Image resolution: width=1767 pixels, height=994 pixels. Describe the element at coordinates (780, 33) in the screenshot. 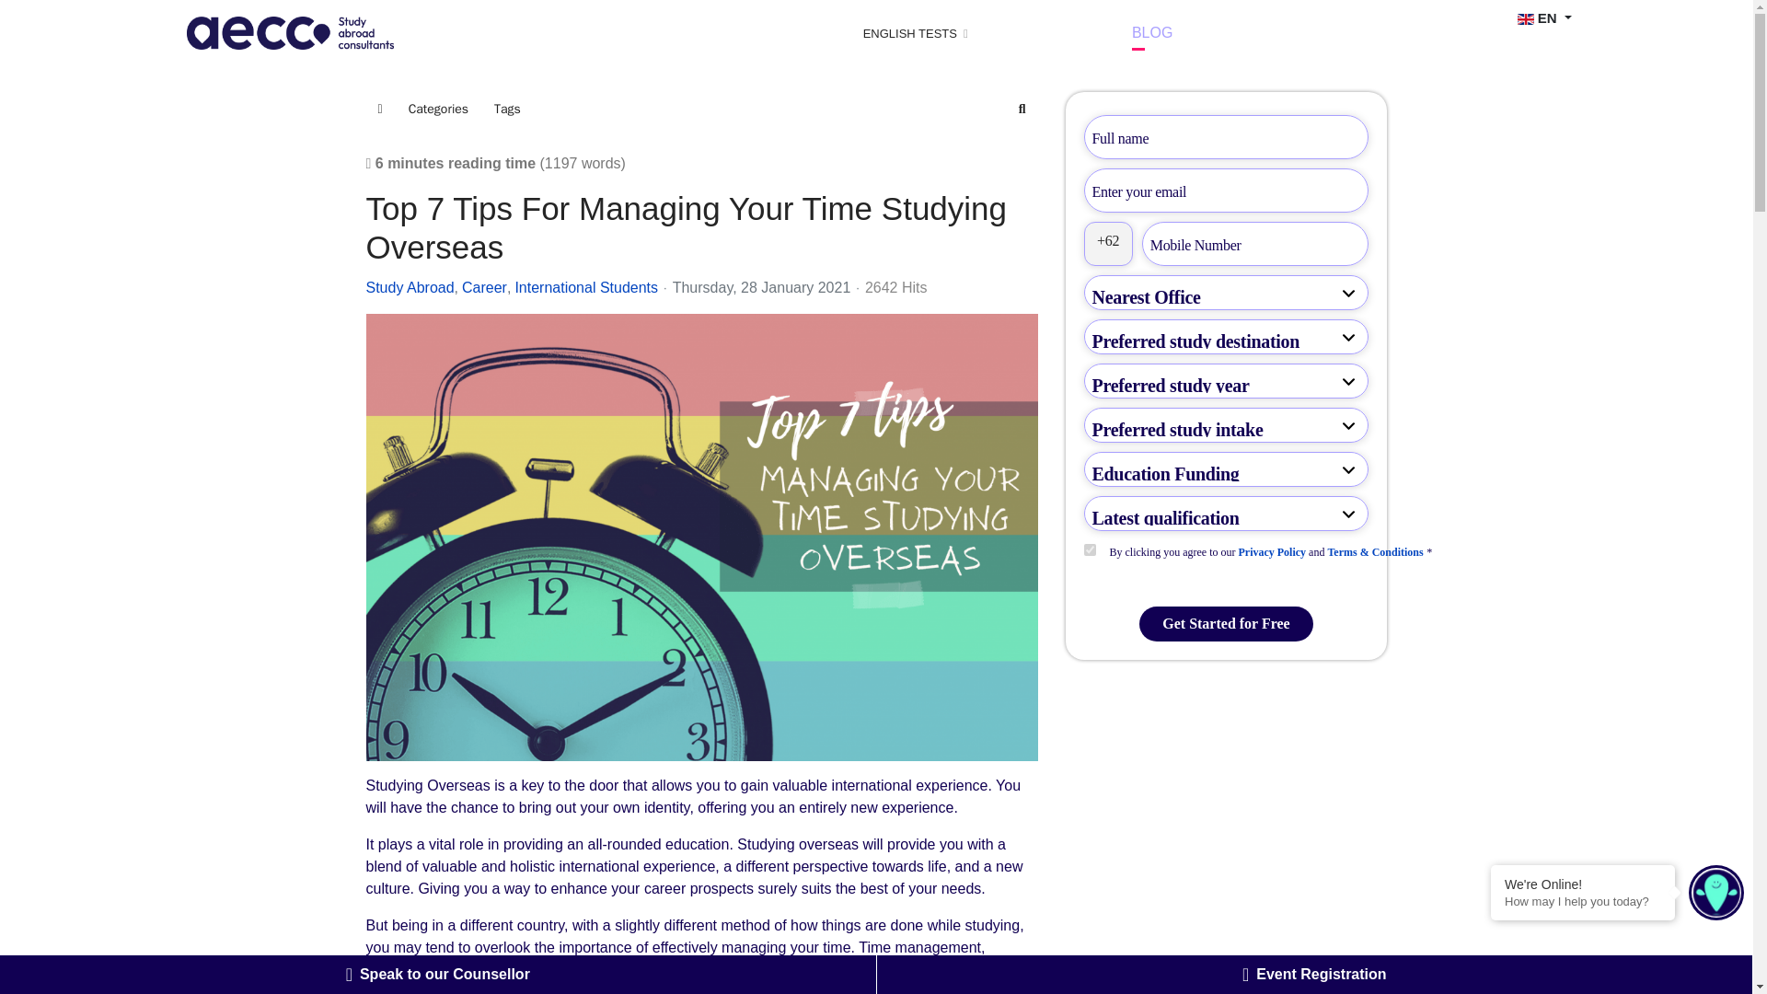

I see `STUDY ABROAD` at that location.